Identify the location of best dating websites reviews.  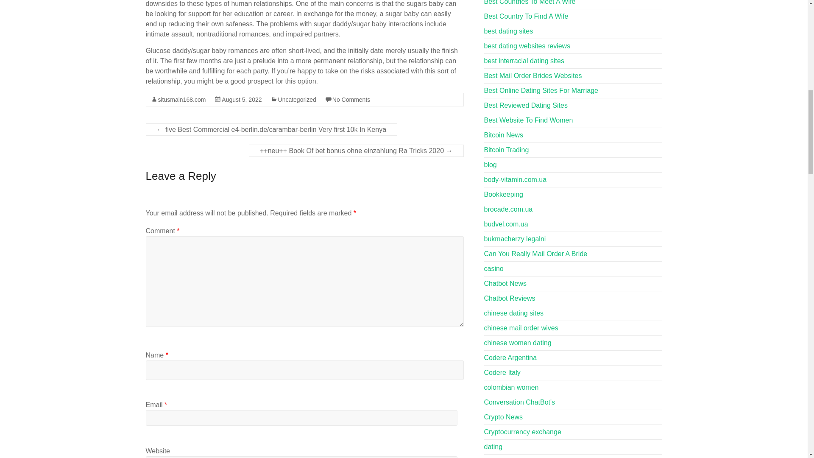
(527, 46).